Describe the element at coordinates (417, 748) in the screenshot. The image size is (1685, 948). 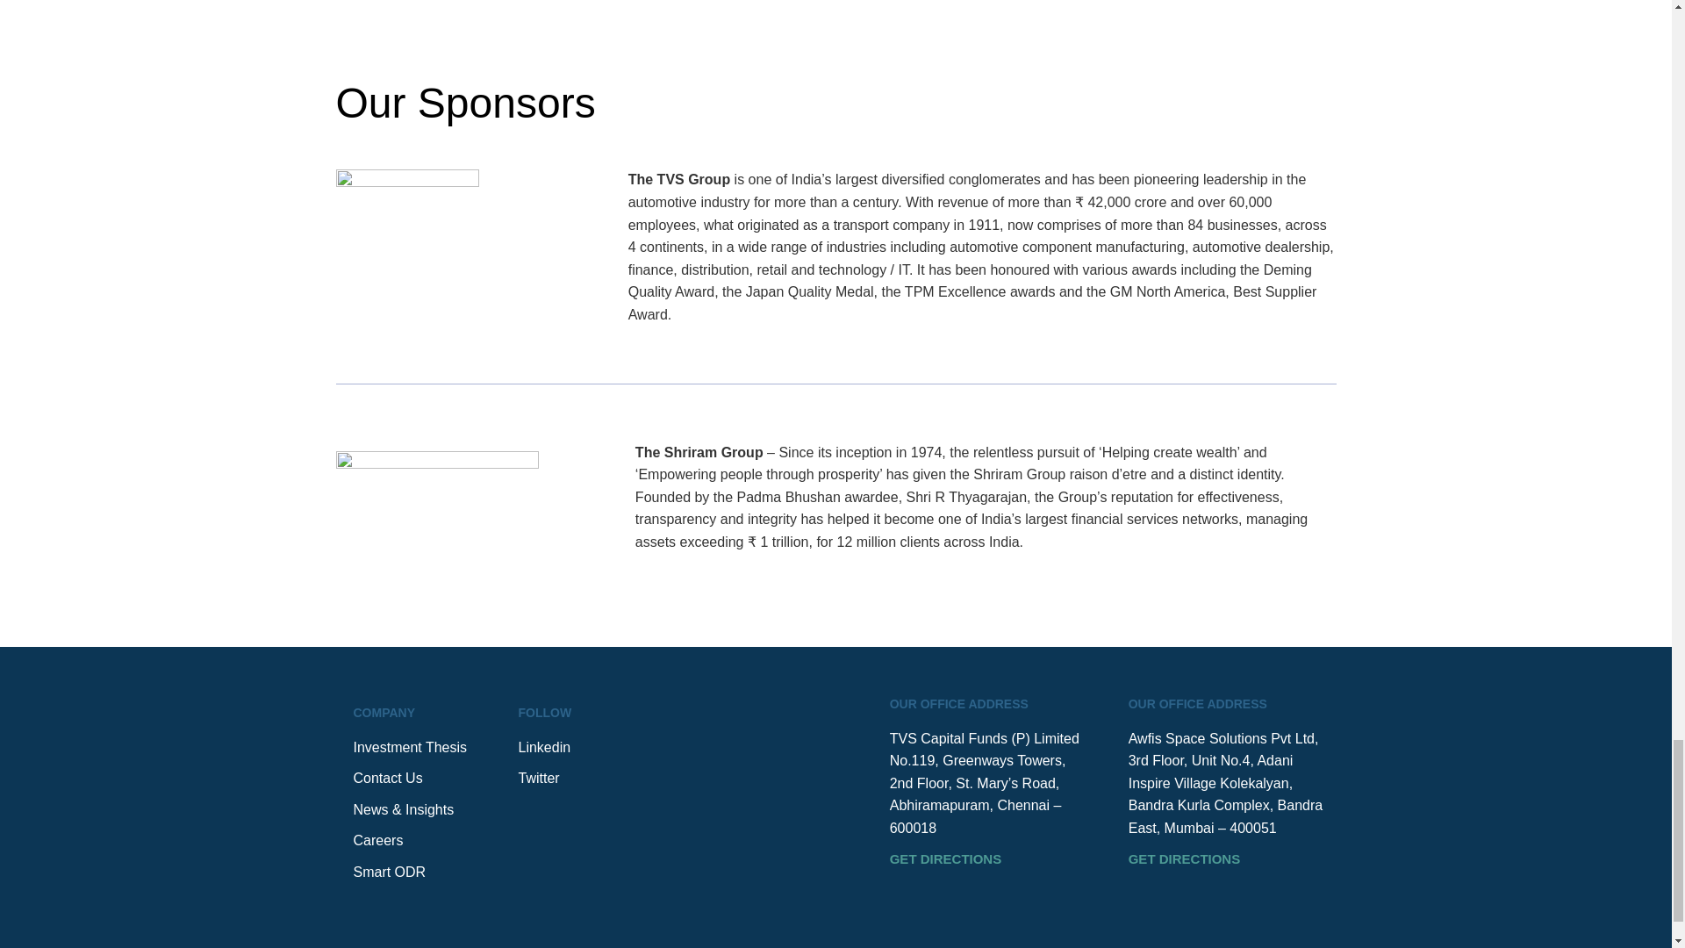
I see `Investment Thesis` at that location.